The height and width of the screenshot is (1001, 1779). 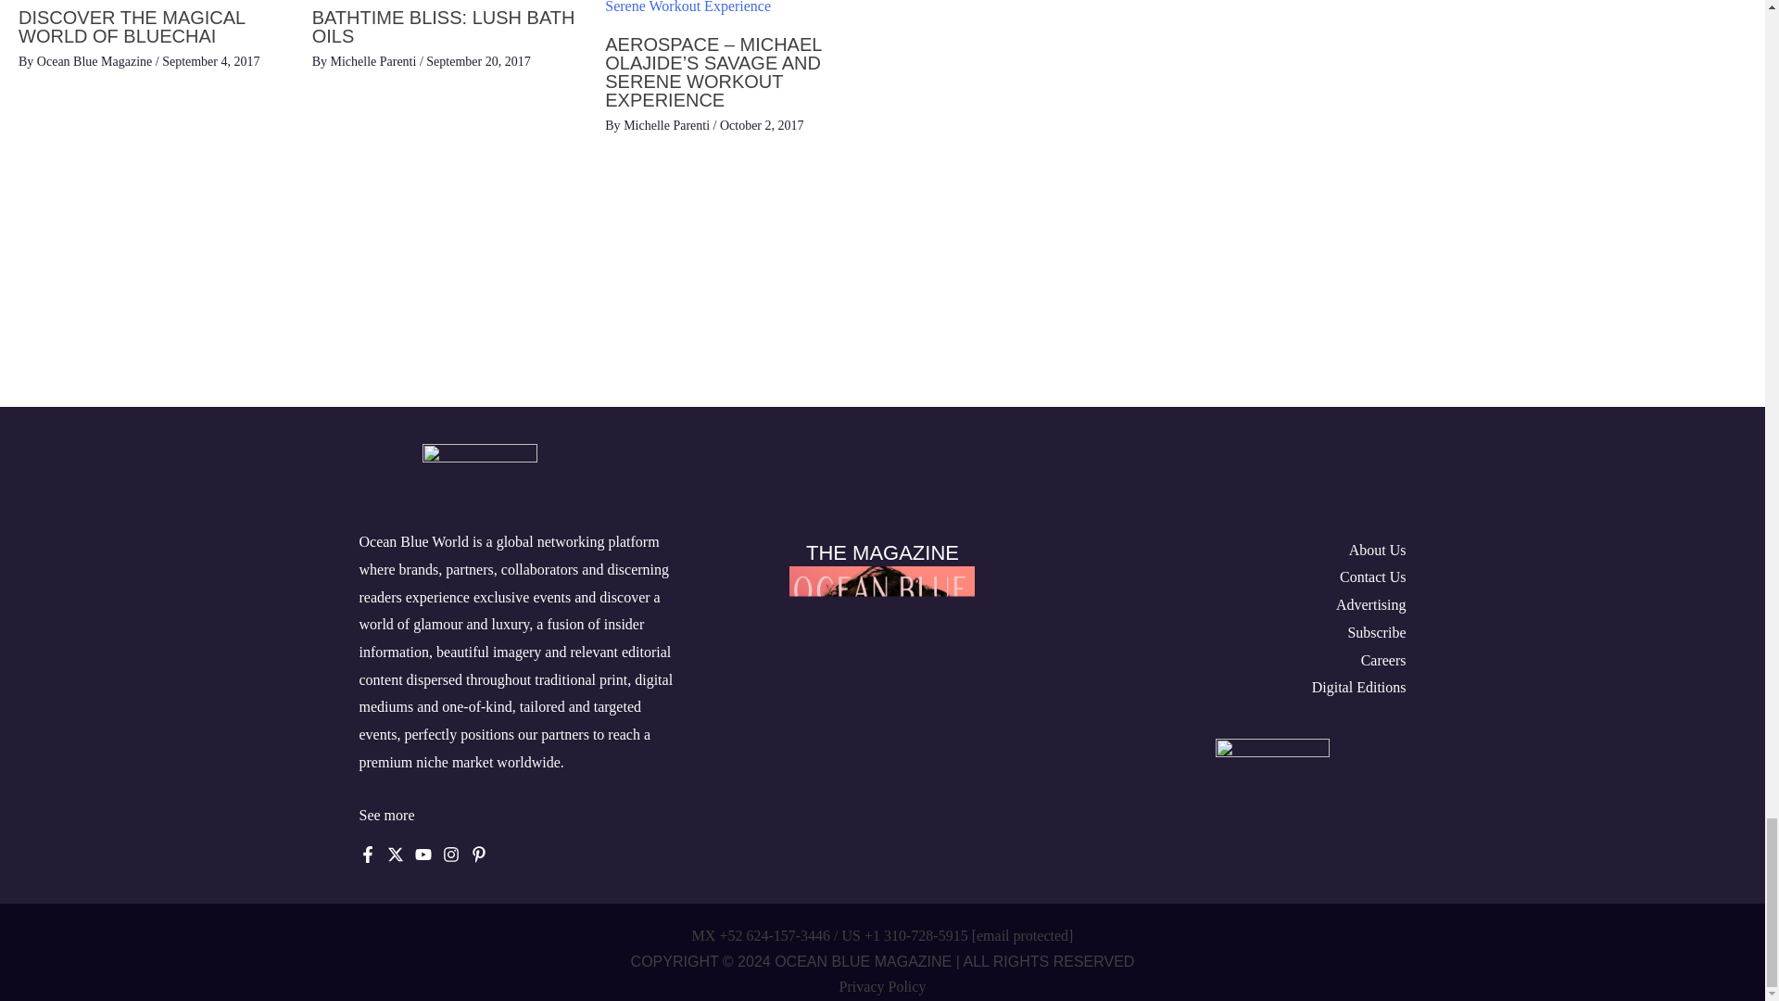 I want to click on View all posts by Michelle Parenti, so click(x=373, y=61).